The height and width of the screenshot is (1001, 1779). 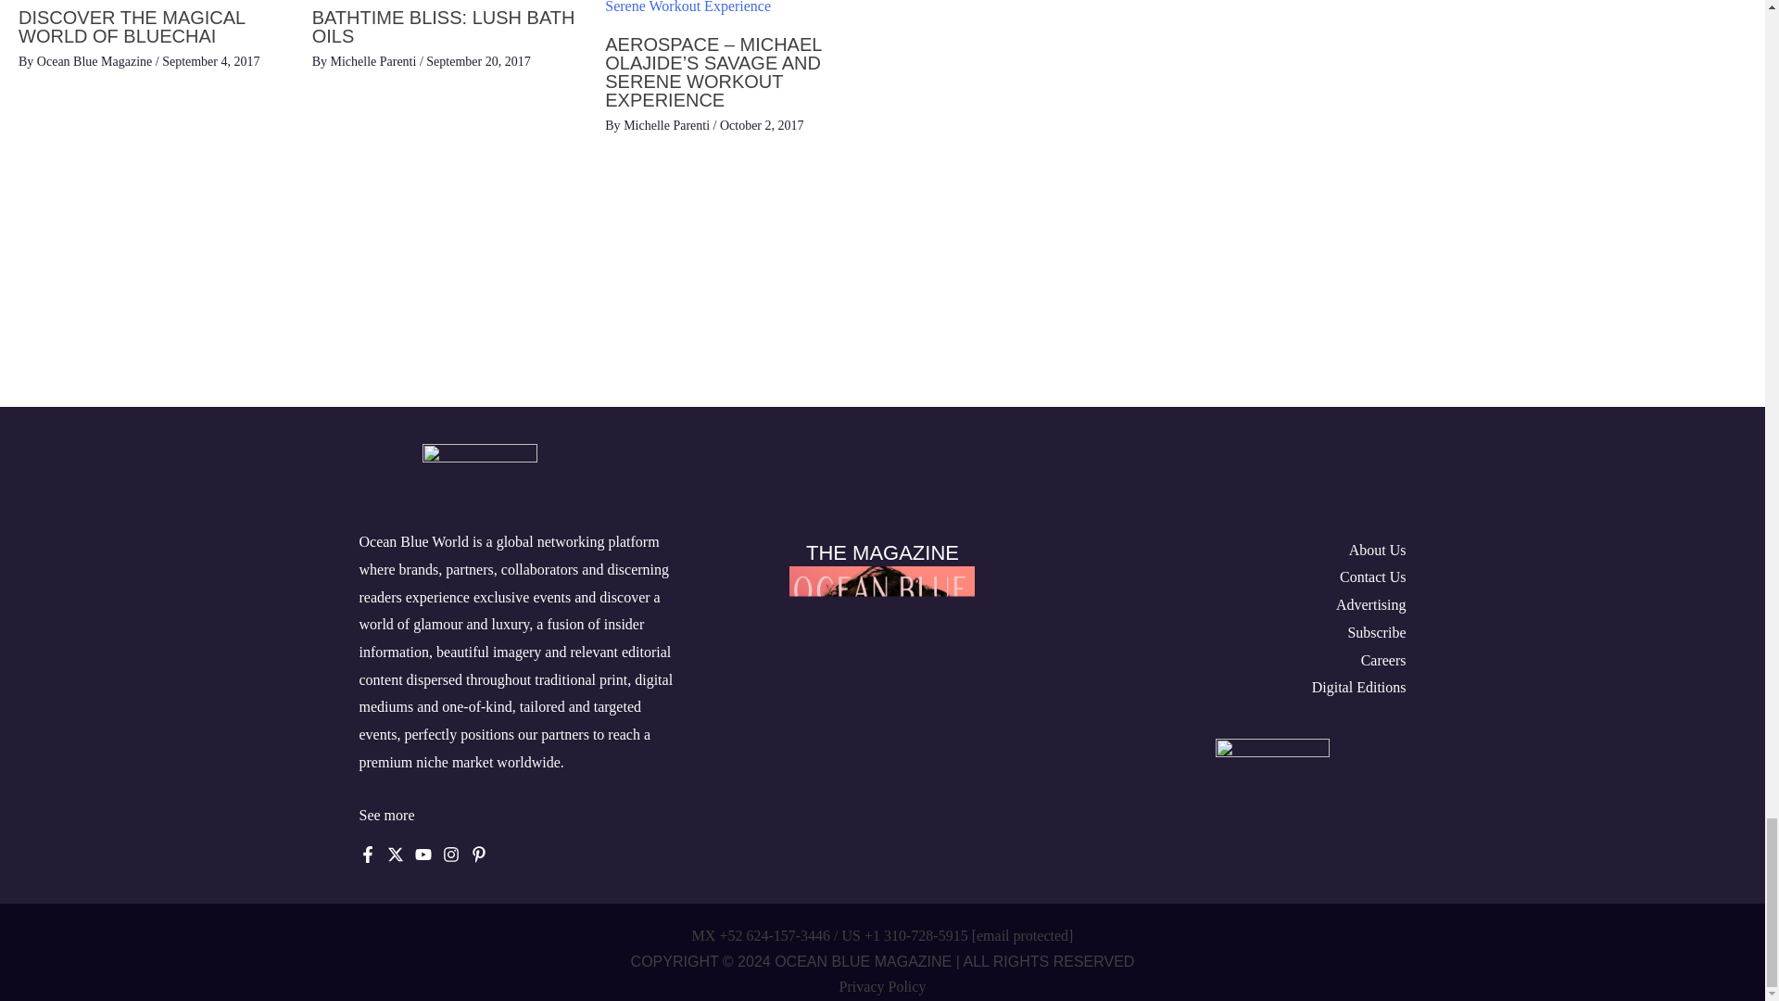 I want to click on View all posts by Michelle Parenti, so click(x=373, y=61).